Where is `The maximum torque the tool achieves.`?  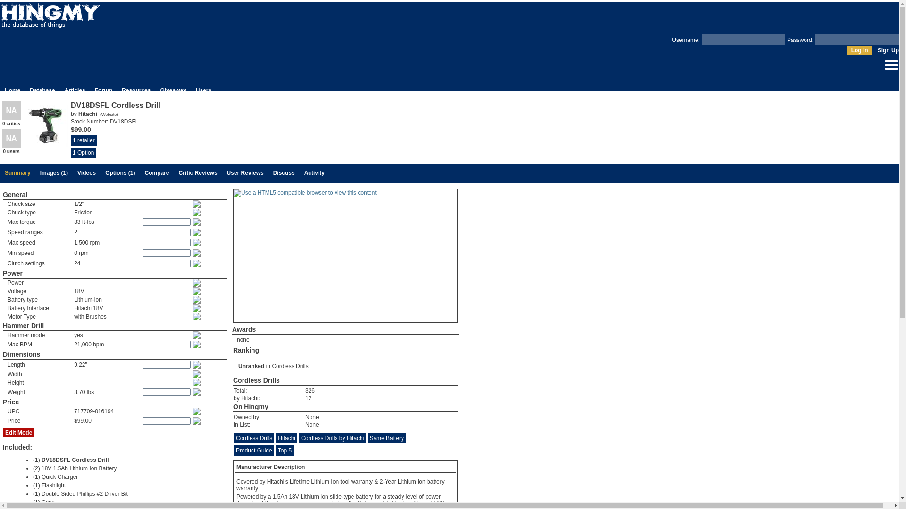 The maximum torque the tool achieves. is located at coordinates (197, 222).